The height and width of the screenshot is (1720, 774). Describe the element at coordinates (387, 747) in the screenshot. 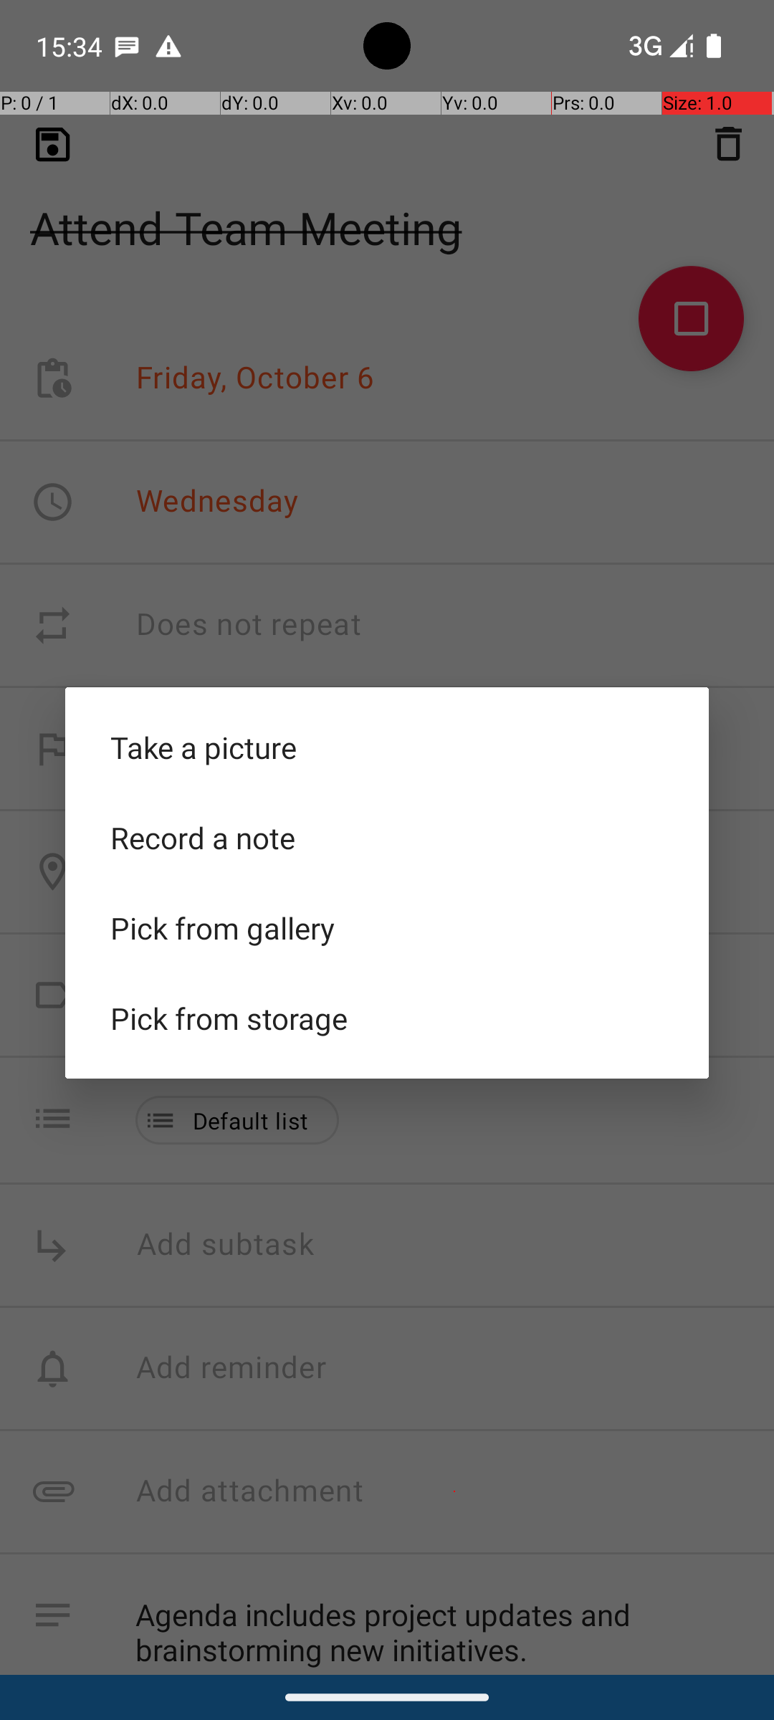

I see `Take a picture` at that location.